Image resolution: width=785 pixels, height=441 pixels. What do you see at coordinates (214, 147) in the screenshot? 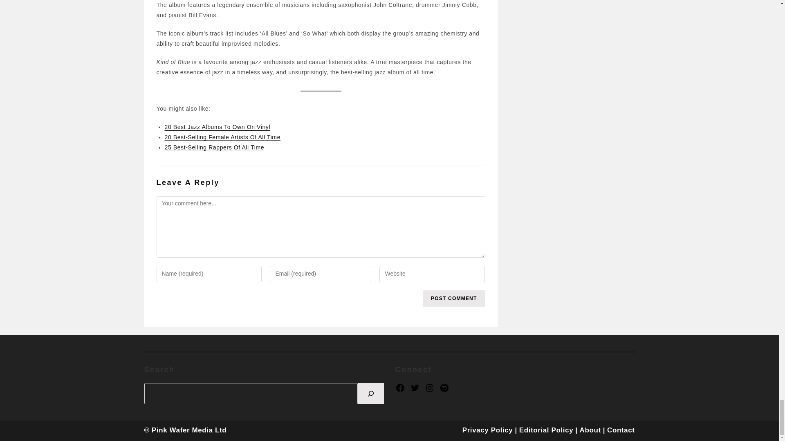
I see `25 Best-Selling Rappers Of All Time` at bounding box center [214, 147].